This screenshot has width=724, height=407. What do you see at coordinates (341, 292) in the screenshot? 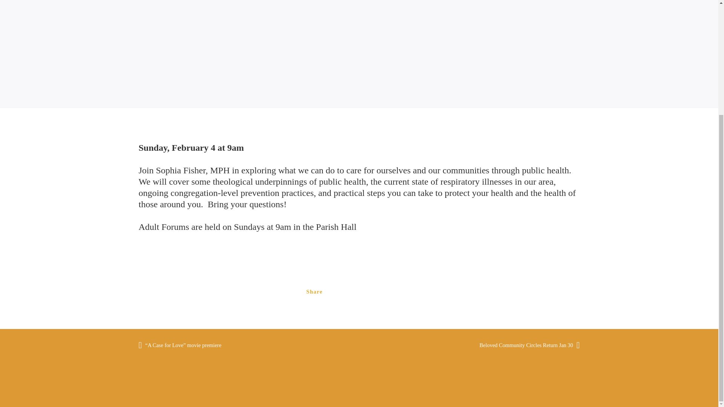
I see `E-Mail` at bounding box center [341, 292].